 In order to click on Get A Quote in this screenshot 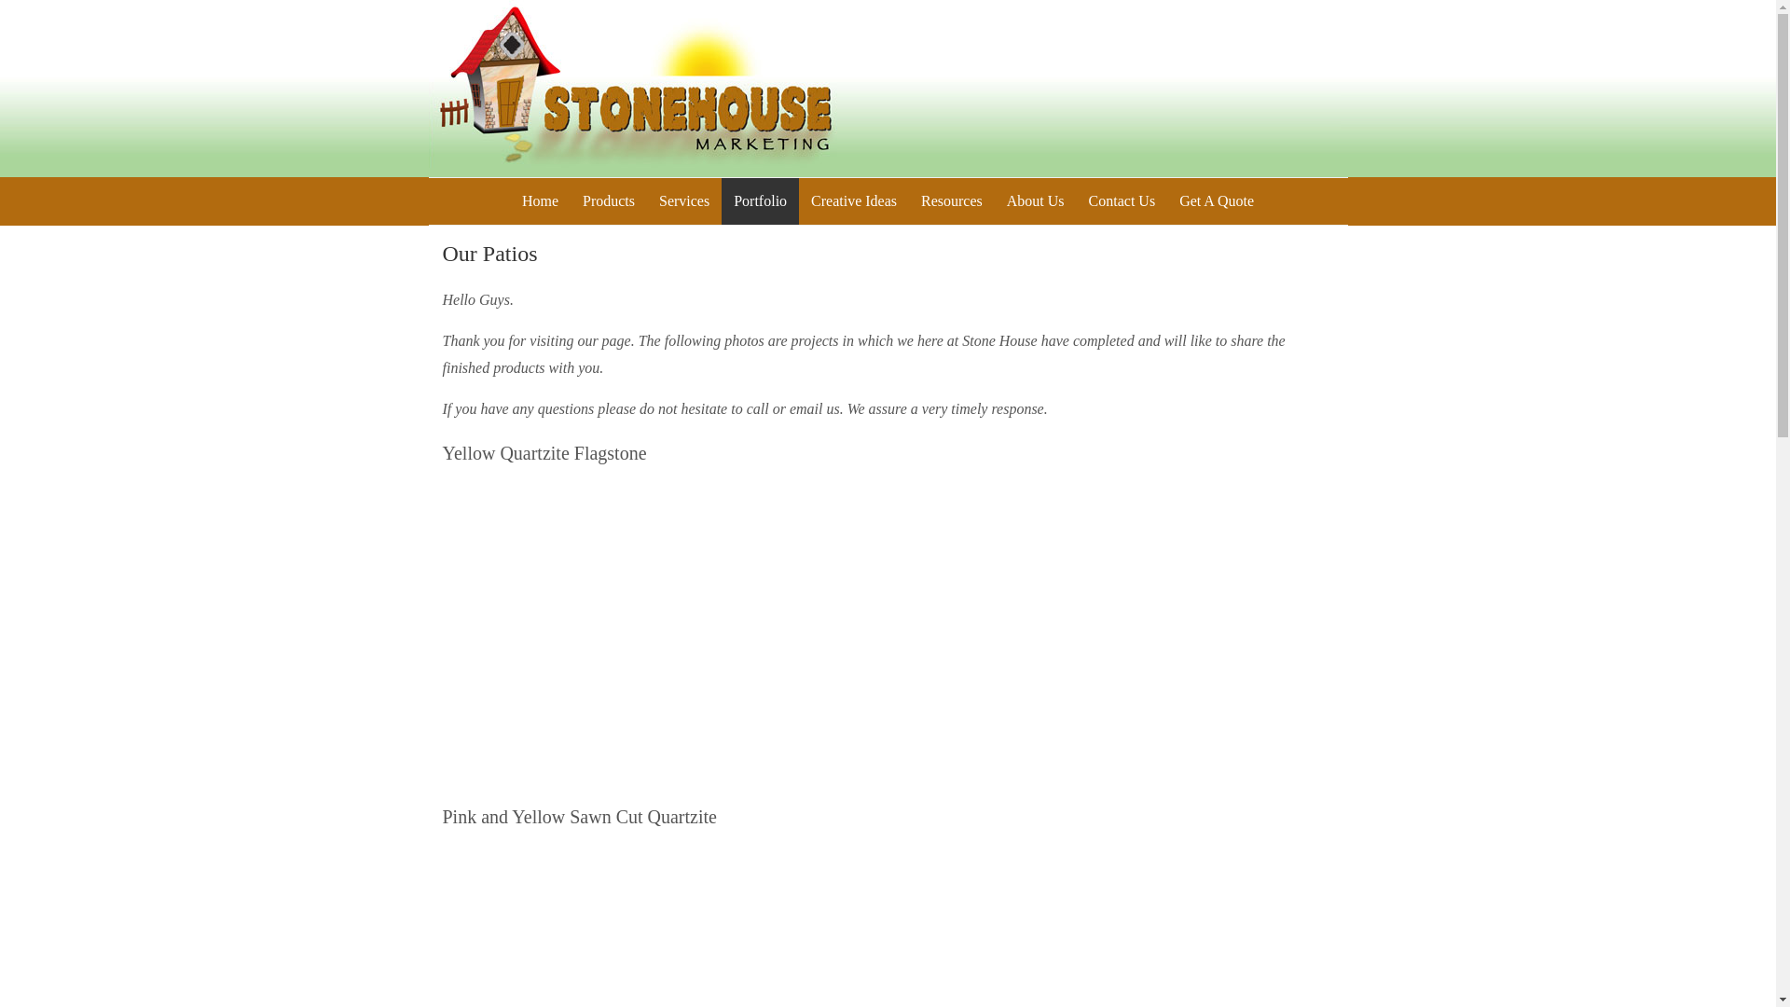, I will do `click(1216, 201)`.